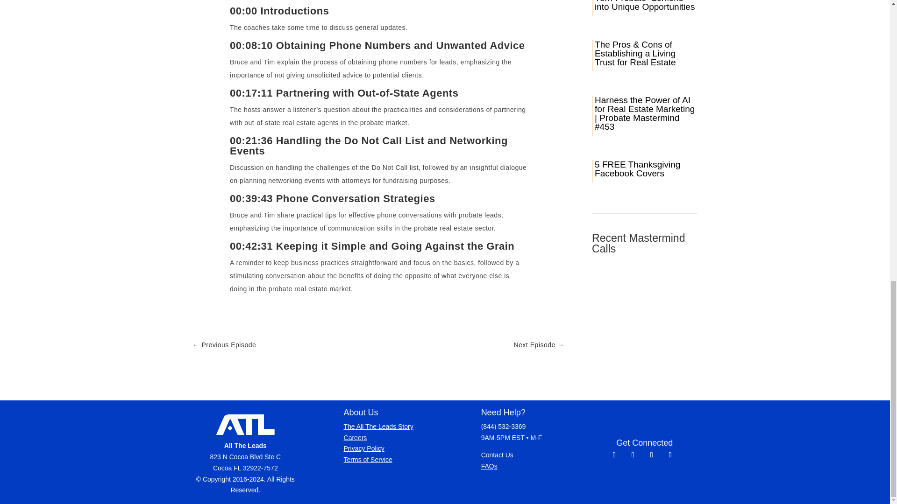 The height and width of the screenshot is (504, 897). What do you see at coordinates (651, 455) in the screenshot?
I see `Follow on LinkedIn` at bounding box center [651, 455].